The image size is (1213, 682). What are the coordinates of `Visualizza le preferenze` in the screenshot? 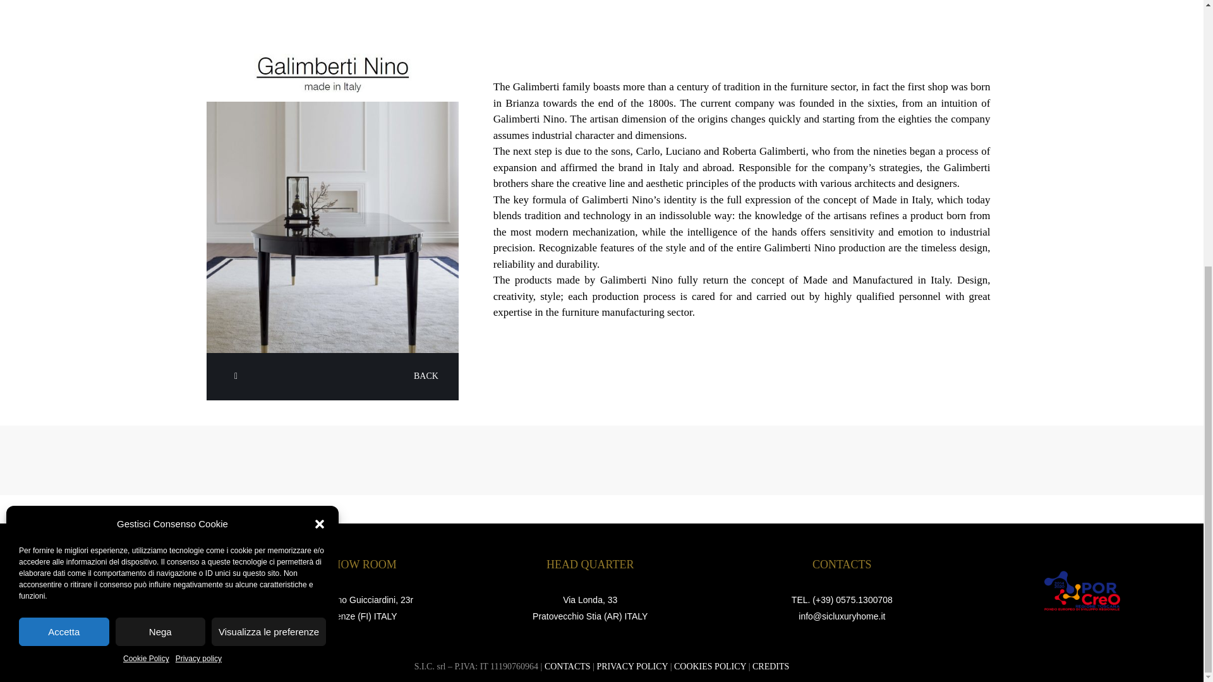 It's located at (269, 200).